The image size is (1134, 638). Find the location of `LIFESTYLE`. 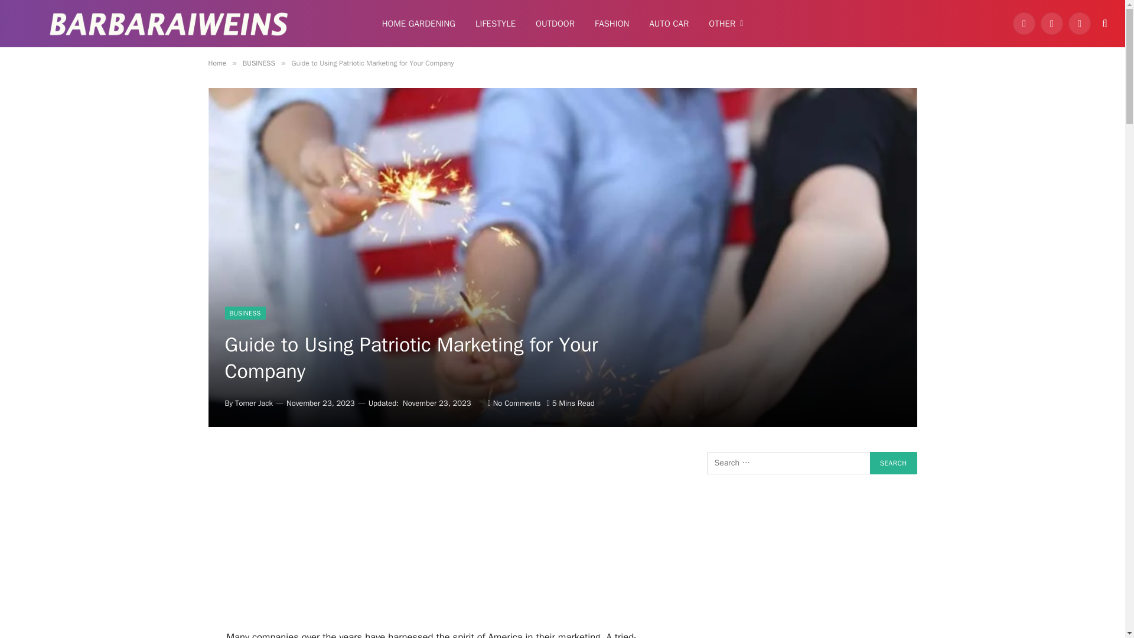

LIFESTYLE is located at coordinates (495, 24).